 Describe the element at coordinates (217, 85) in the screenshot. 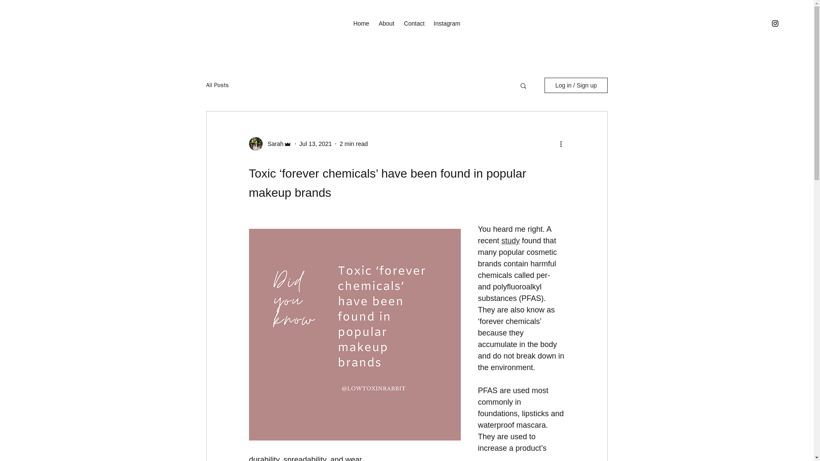

I see `All Posts` at that location.